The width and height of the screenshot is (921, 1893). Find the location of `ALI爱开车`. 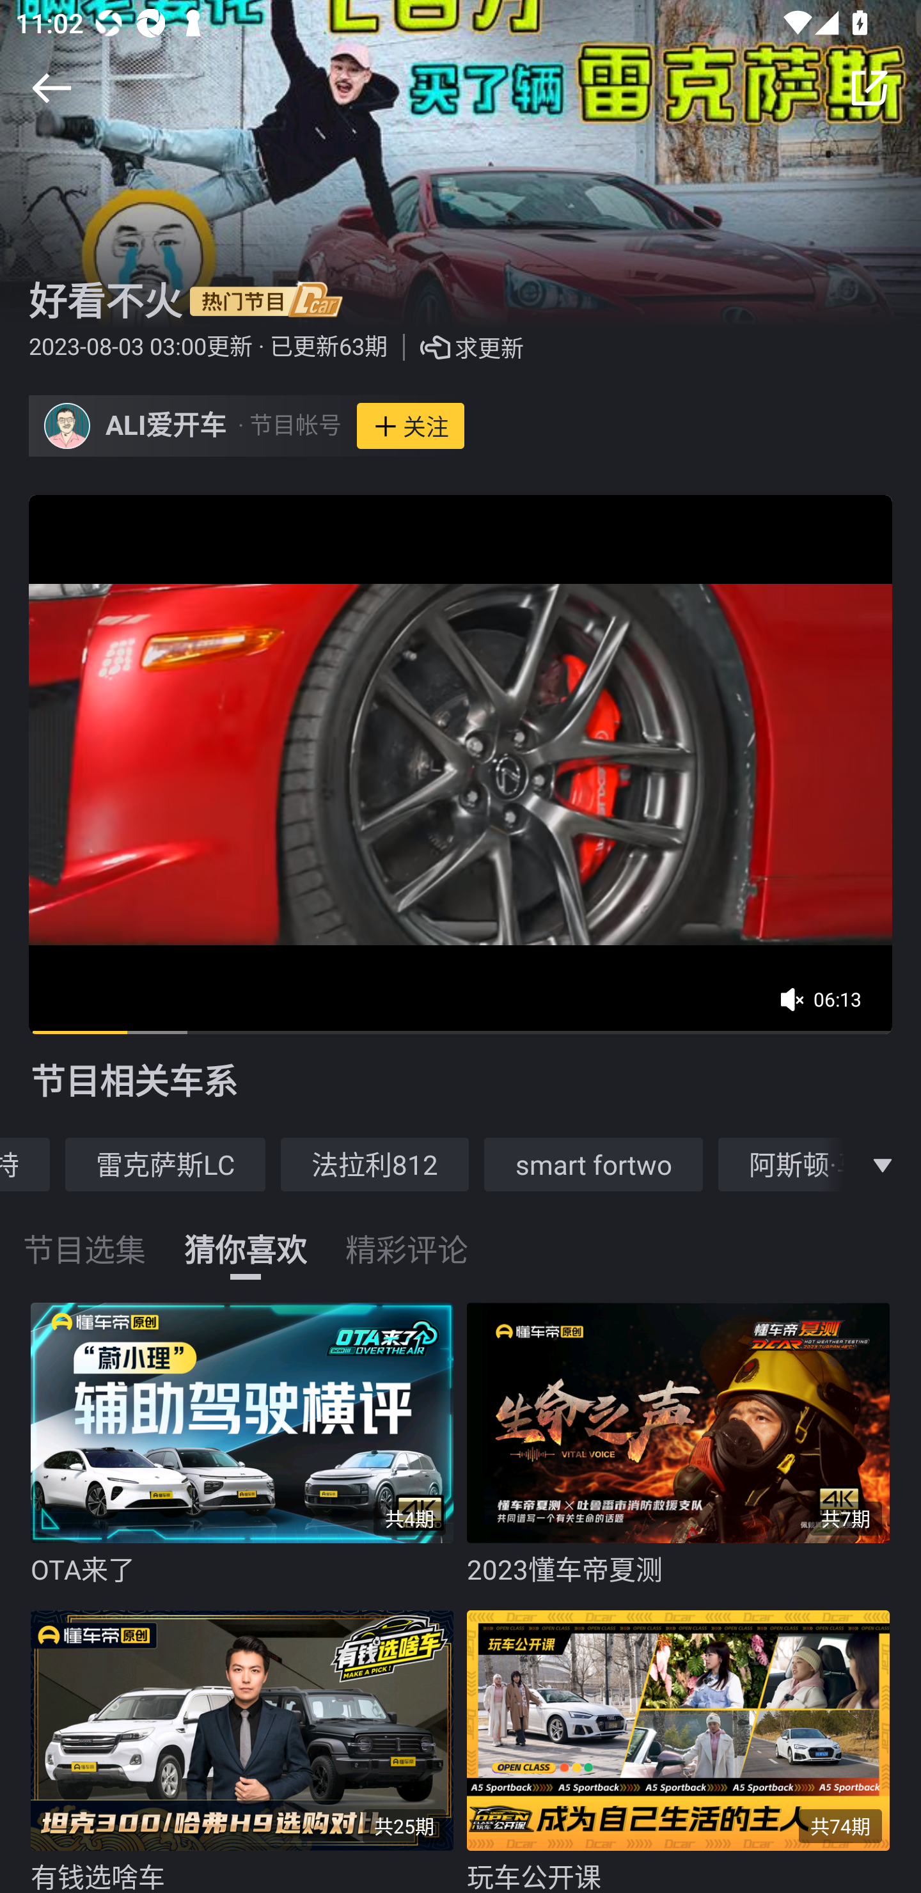

ALI爱开车 is located at coordinates (166, 426).